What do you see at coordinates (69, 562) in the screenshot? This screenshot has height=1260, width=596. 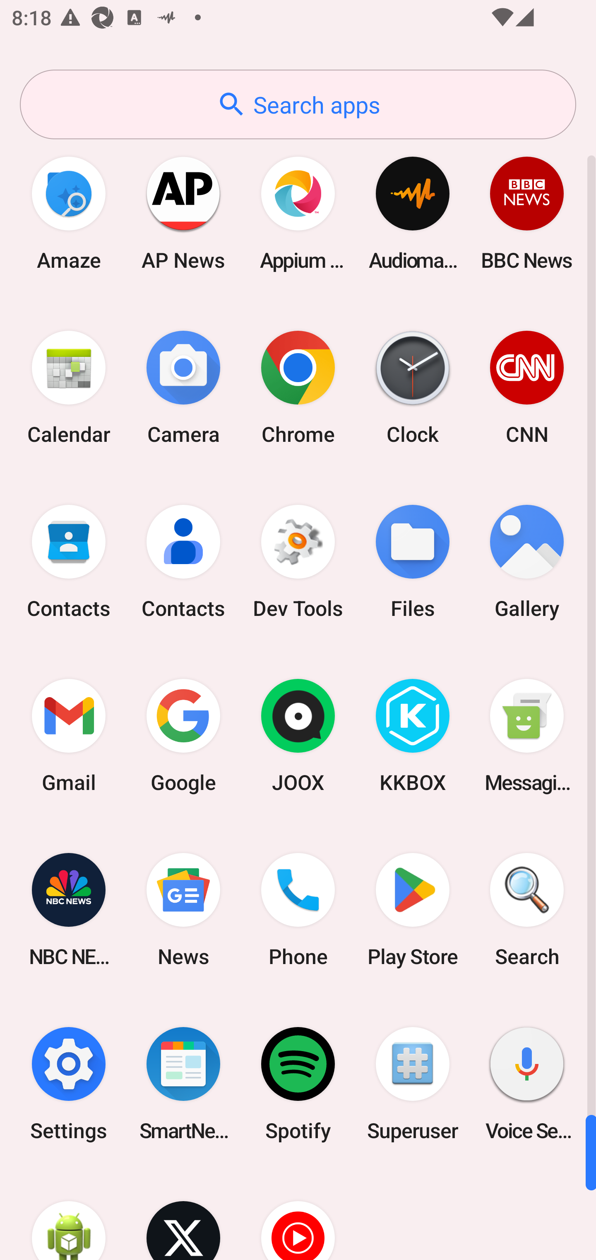 I see `Contacts` at bounding box center [69, 562].